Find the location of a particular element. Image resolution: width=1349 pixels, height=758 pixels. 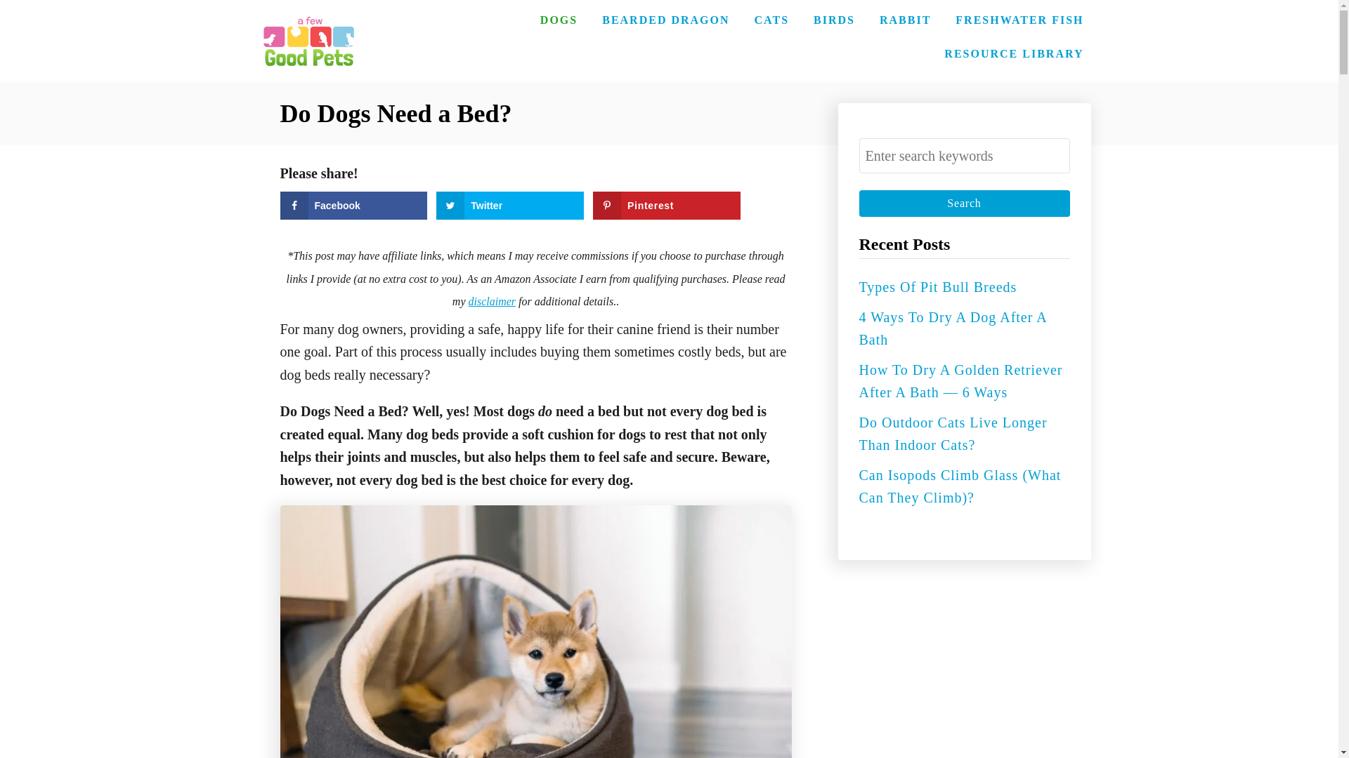

DOGS is located at coordinates (558, 20).